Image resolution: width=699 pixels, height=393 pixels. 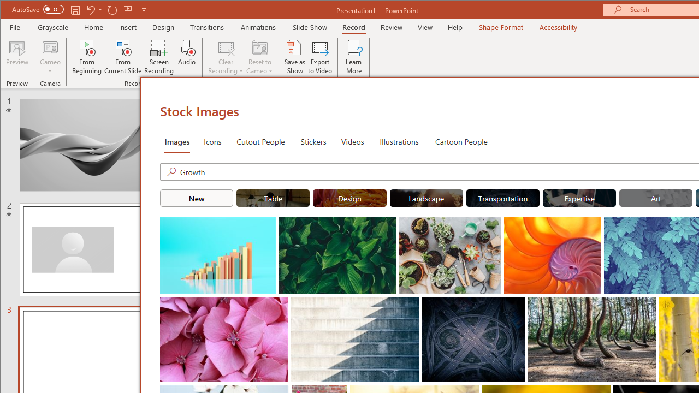 I want to click on Review, so click(x=392, y=27).